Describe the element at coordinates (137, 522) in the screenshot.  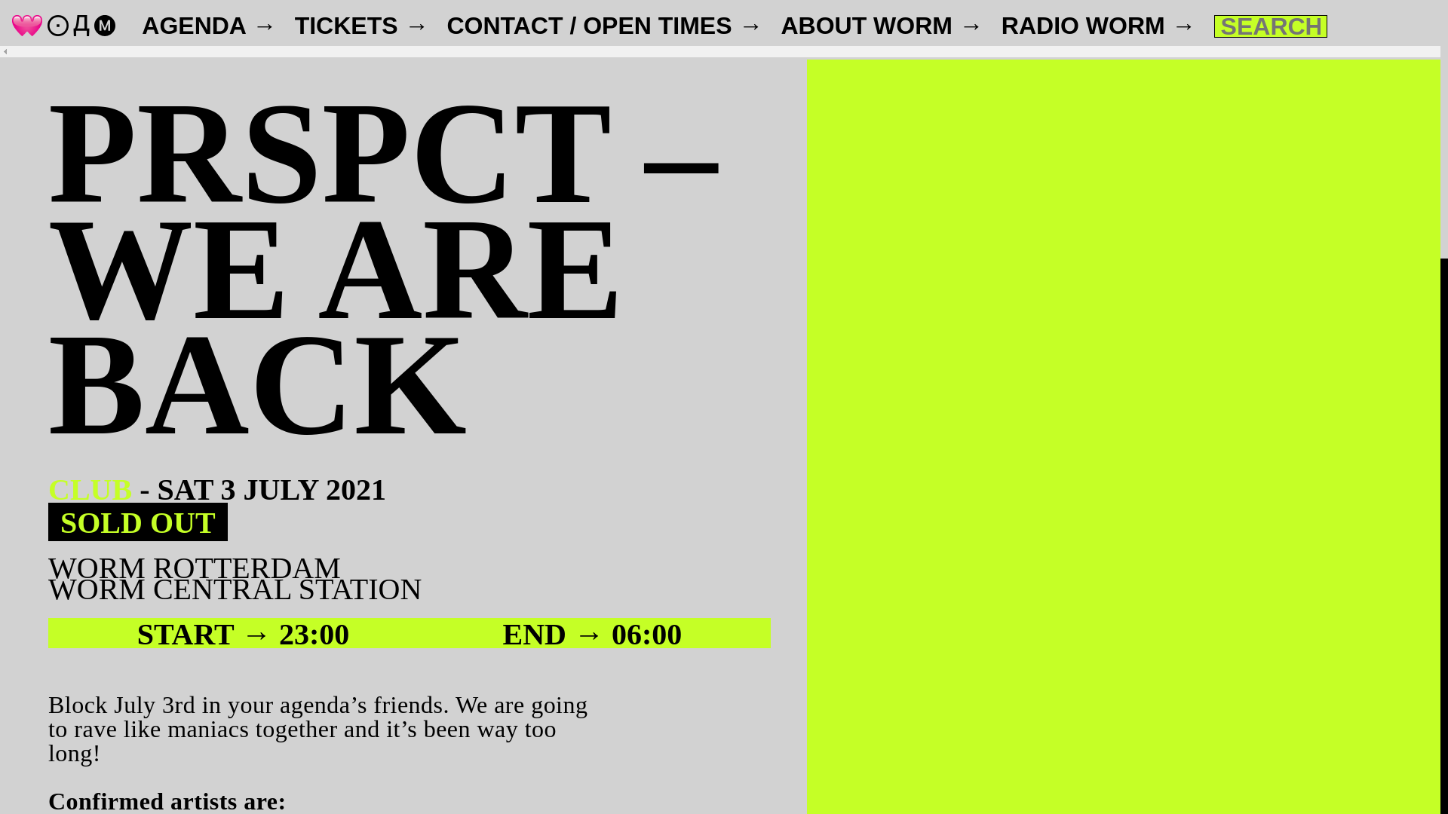
I see `SOLD OUT` at that location.